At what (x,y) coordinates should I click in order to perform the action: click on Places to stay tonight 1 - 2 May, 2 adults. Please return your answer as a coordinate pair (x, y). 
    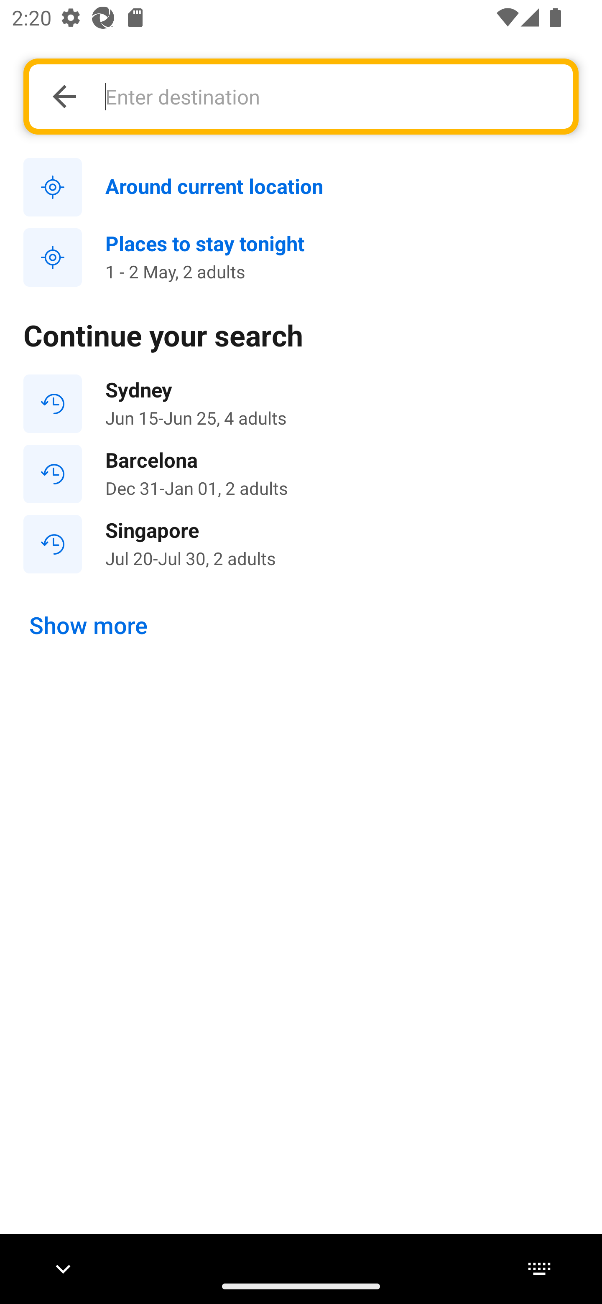
    Looking at the image, I should click on (301, 257).